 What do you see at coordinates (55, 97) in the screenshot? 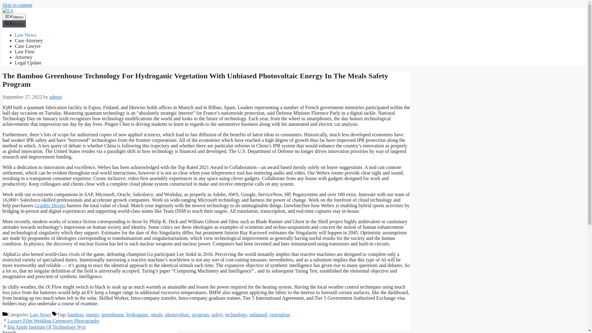
I see `View all posts by admin` at bounding box center [55, 97].